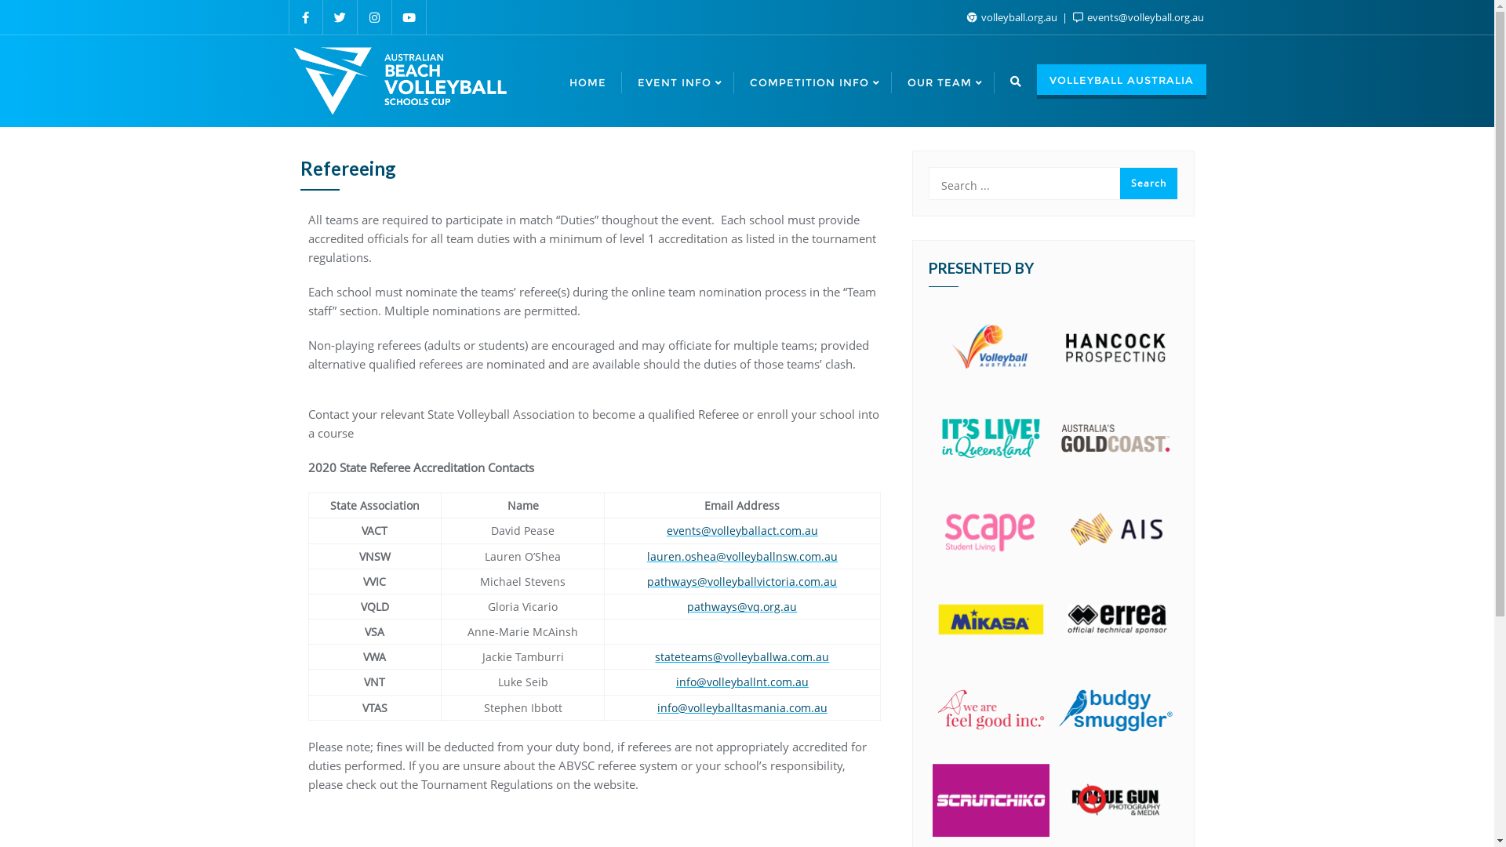 The height and width of the screenshot is (847, 1506). What do you see at coordinates (1122, 82) in the screenshot?
I see `VOLLEYBALL AUSTRALIA` at bounding box center [1122, 82].